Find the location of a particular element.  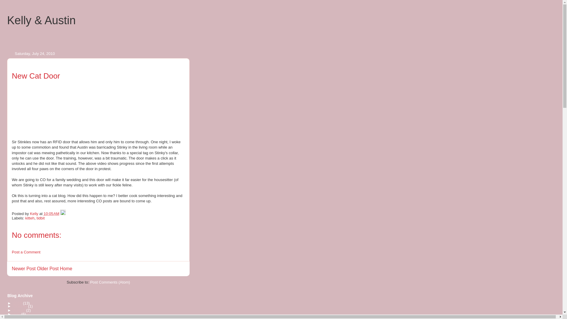

June is located at coordinates (18, 318).